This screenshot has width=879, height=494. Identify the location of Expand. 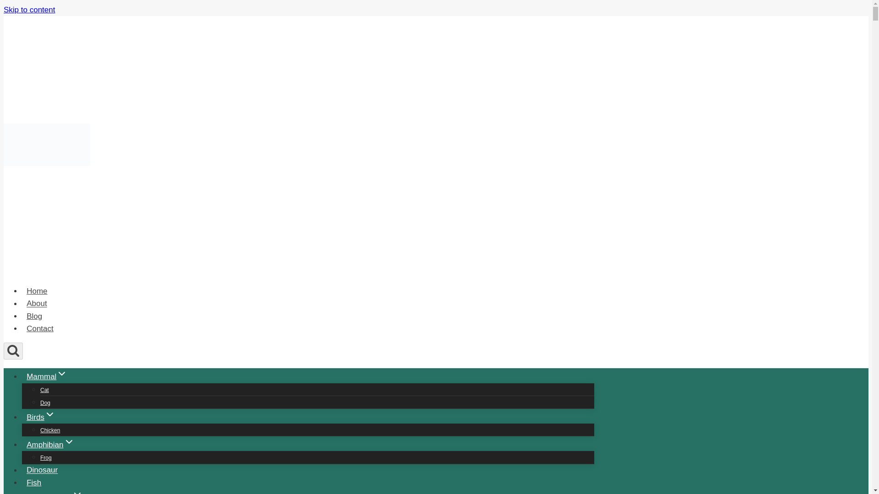
(49, 414).